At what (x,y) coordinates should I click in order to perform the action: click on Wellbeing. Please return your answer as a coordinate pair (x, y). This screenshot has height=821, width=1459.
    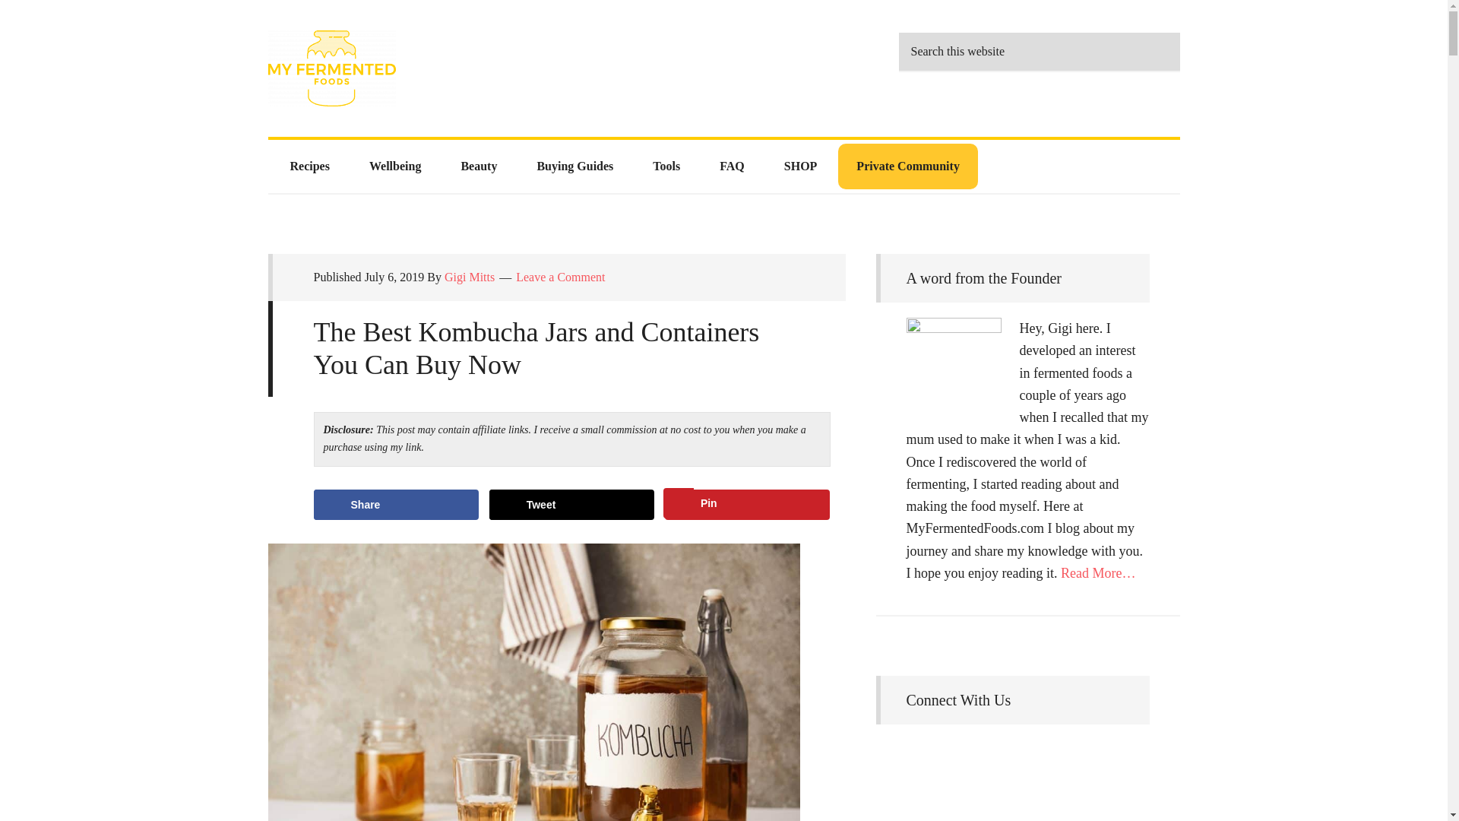
    Looking at the image, I should click on (395, 166).